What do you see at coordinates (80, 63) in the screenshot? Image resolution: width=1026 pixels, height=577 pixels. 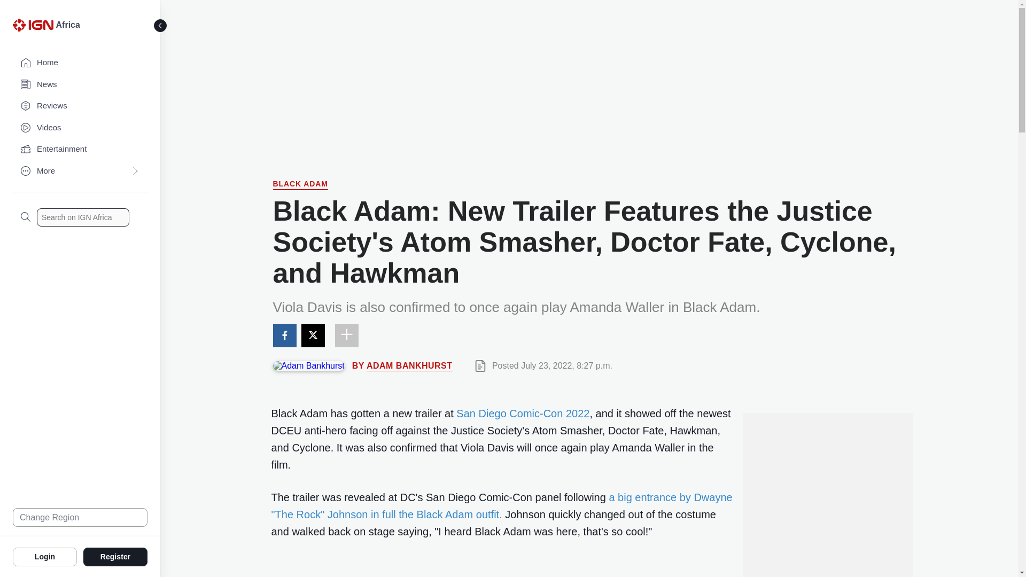 I see `Home` at bounding box center [80, 63].